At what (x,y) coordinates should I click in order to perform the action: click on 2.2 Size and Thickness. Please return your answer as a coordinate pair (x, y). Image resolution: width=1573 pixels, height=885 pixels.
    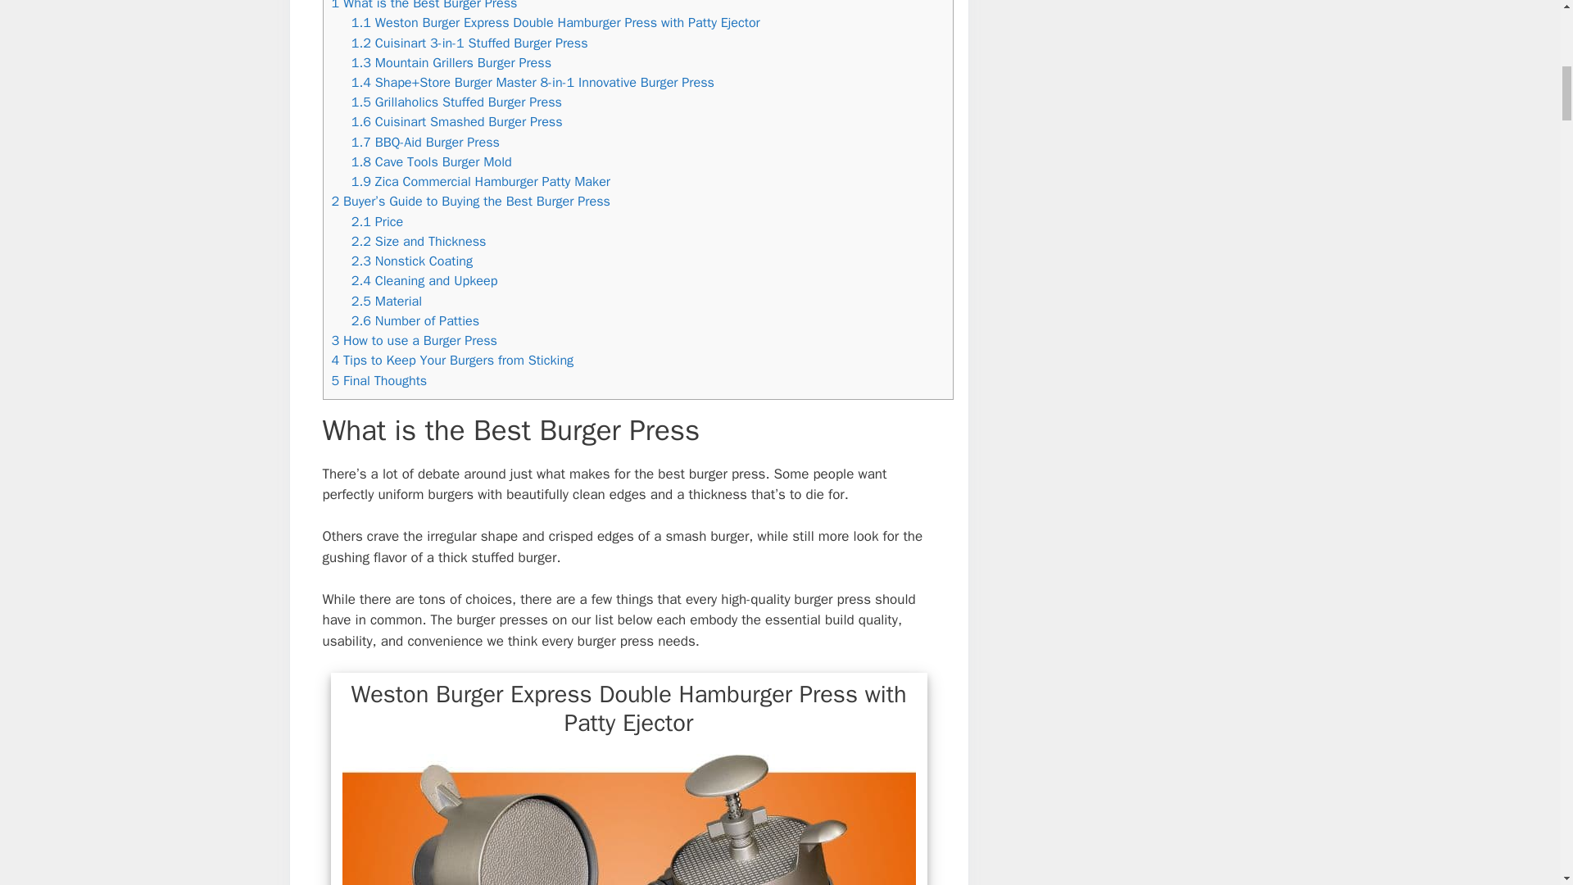
    Looking at the image, I should click on (418, 241).